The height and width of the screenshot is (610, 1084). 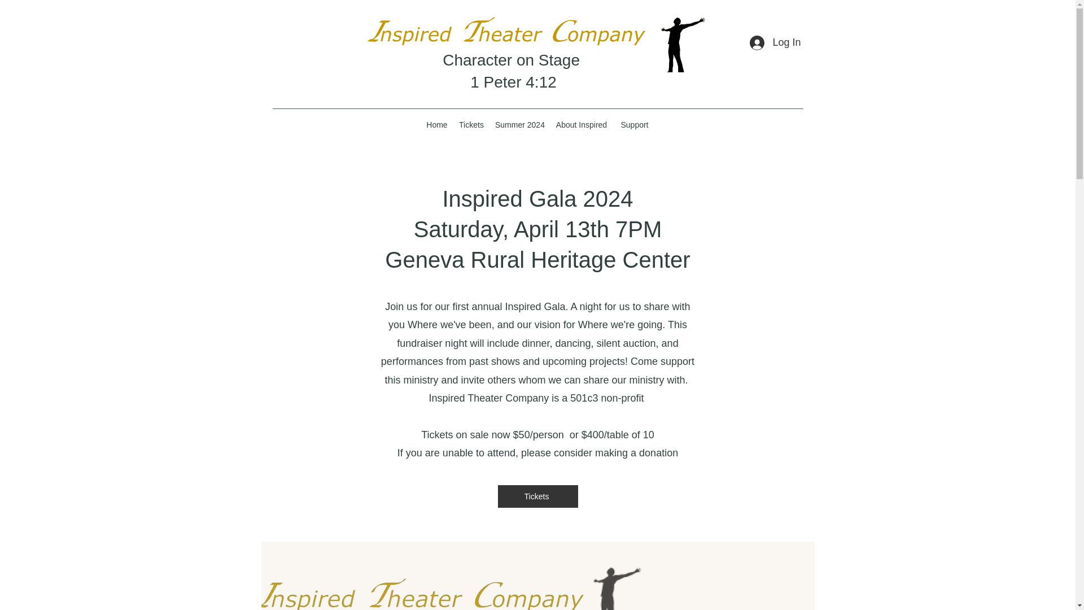 What do you see at coordinates (775, 43) in the screenshot?
I see `Log In` at bounding box center [775, 43].